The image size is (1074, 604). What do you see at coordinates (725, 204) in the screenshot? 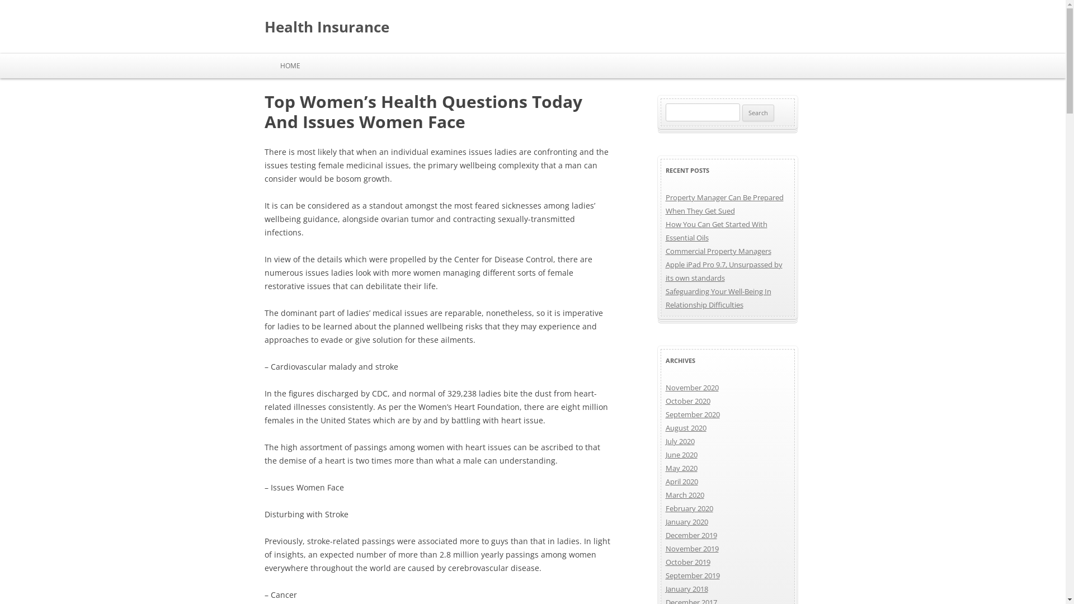
I see `Property Manager Can Be Prepared When They Get Sued` at bounding box center [725, 204].